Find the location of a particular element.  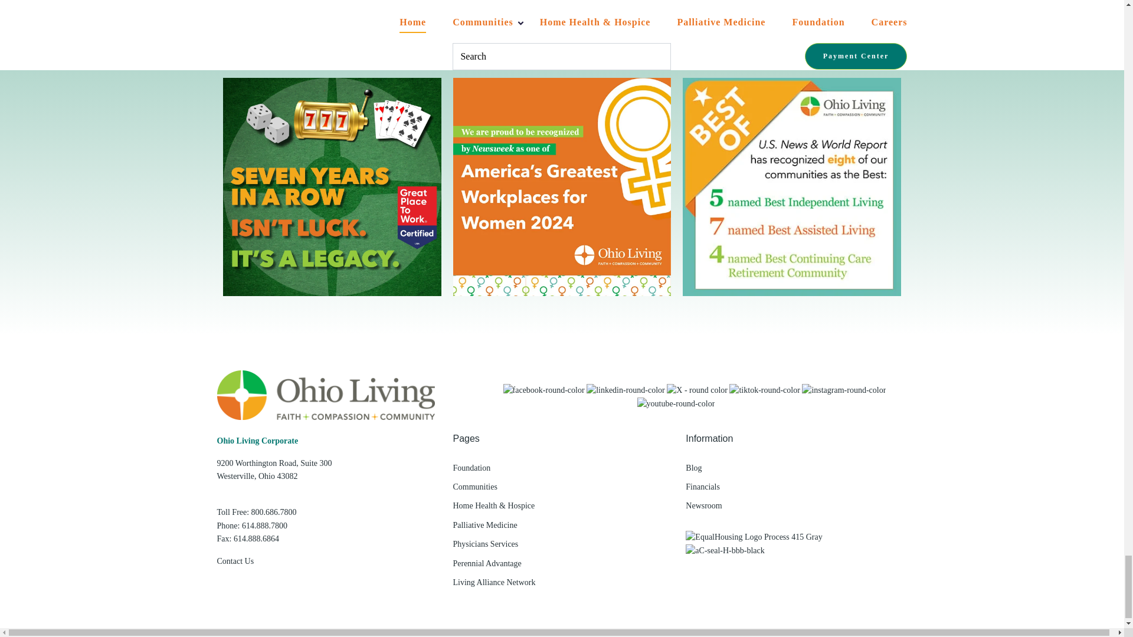

OL-Corporate RGB 4C is located at coordinates (326, 395).